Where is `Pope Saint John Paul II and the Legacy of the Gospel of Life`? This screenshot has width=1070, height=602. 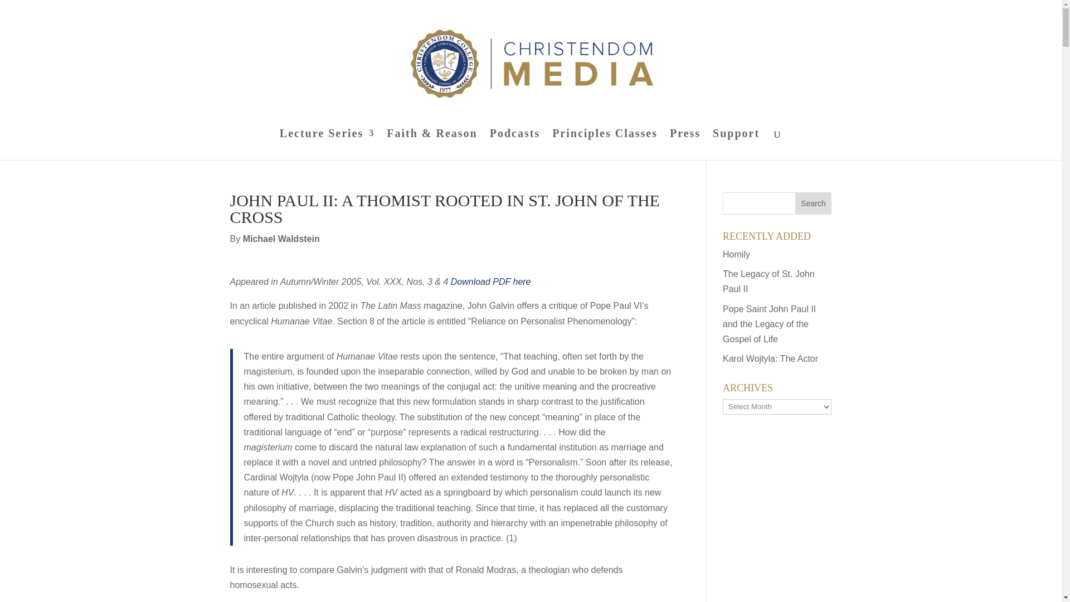 Pope Saint John Paul II and the Legacy of the Gospel of Life is located at coordinates (769, 324).